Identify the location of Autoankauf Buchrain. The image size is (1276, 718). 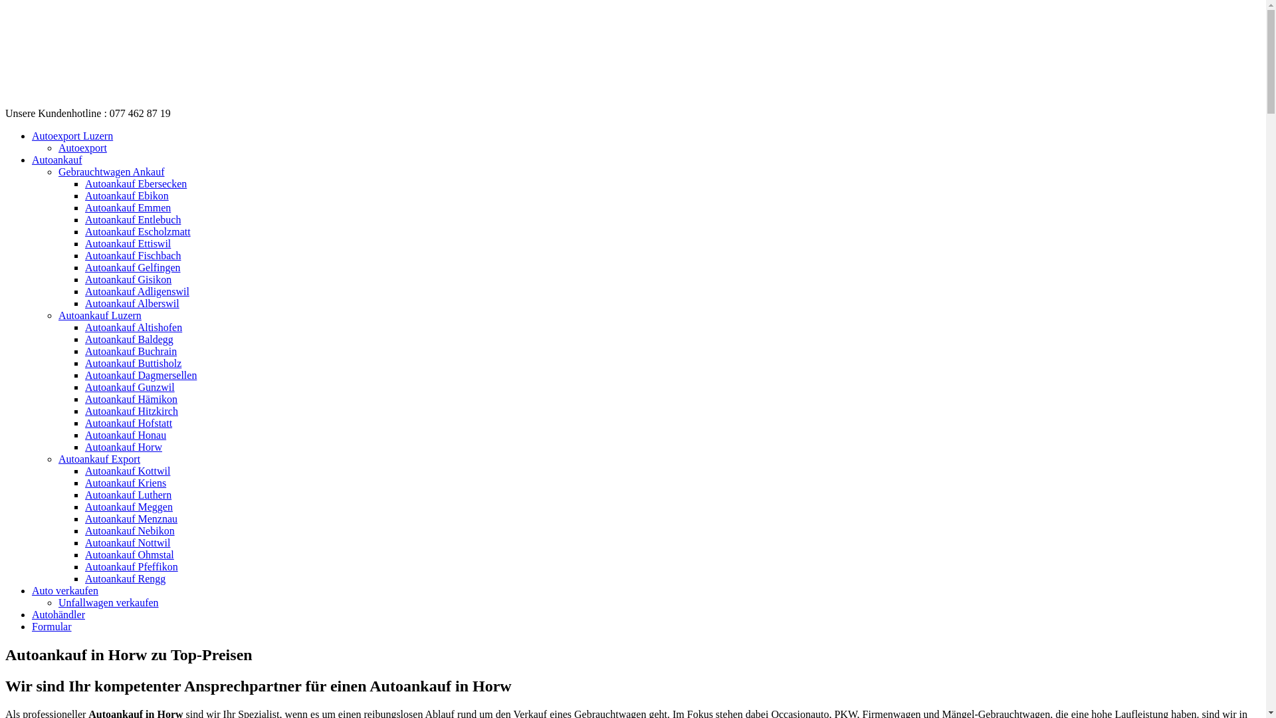
(131, 351).